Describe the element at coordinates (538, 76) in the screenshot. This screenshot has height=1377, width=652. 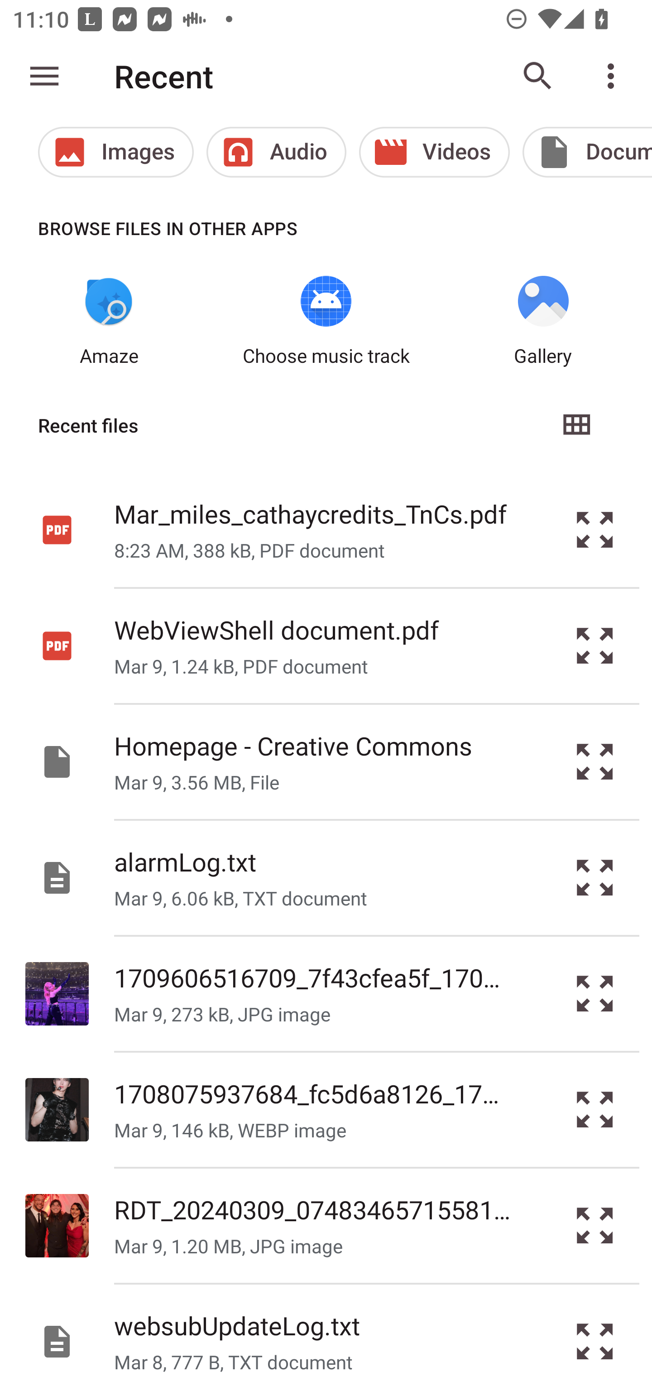
I see `Search` at that location.